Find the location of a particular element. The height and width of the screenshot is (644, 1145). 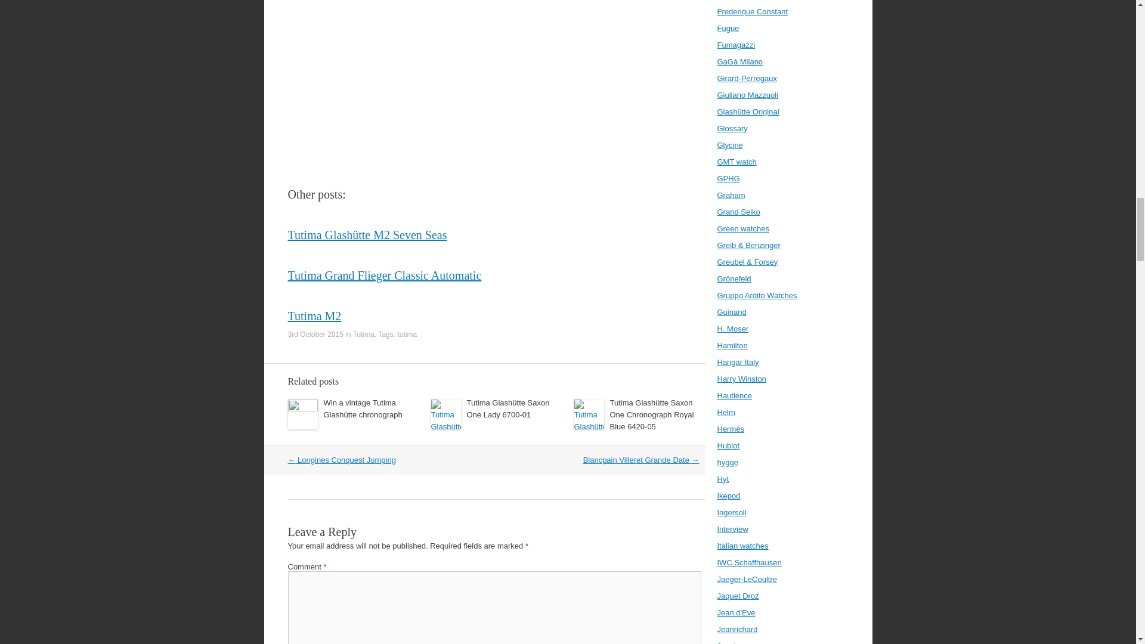

3rd October 2015 is located at coordinates (315, 335).